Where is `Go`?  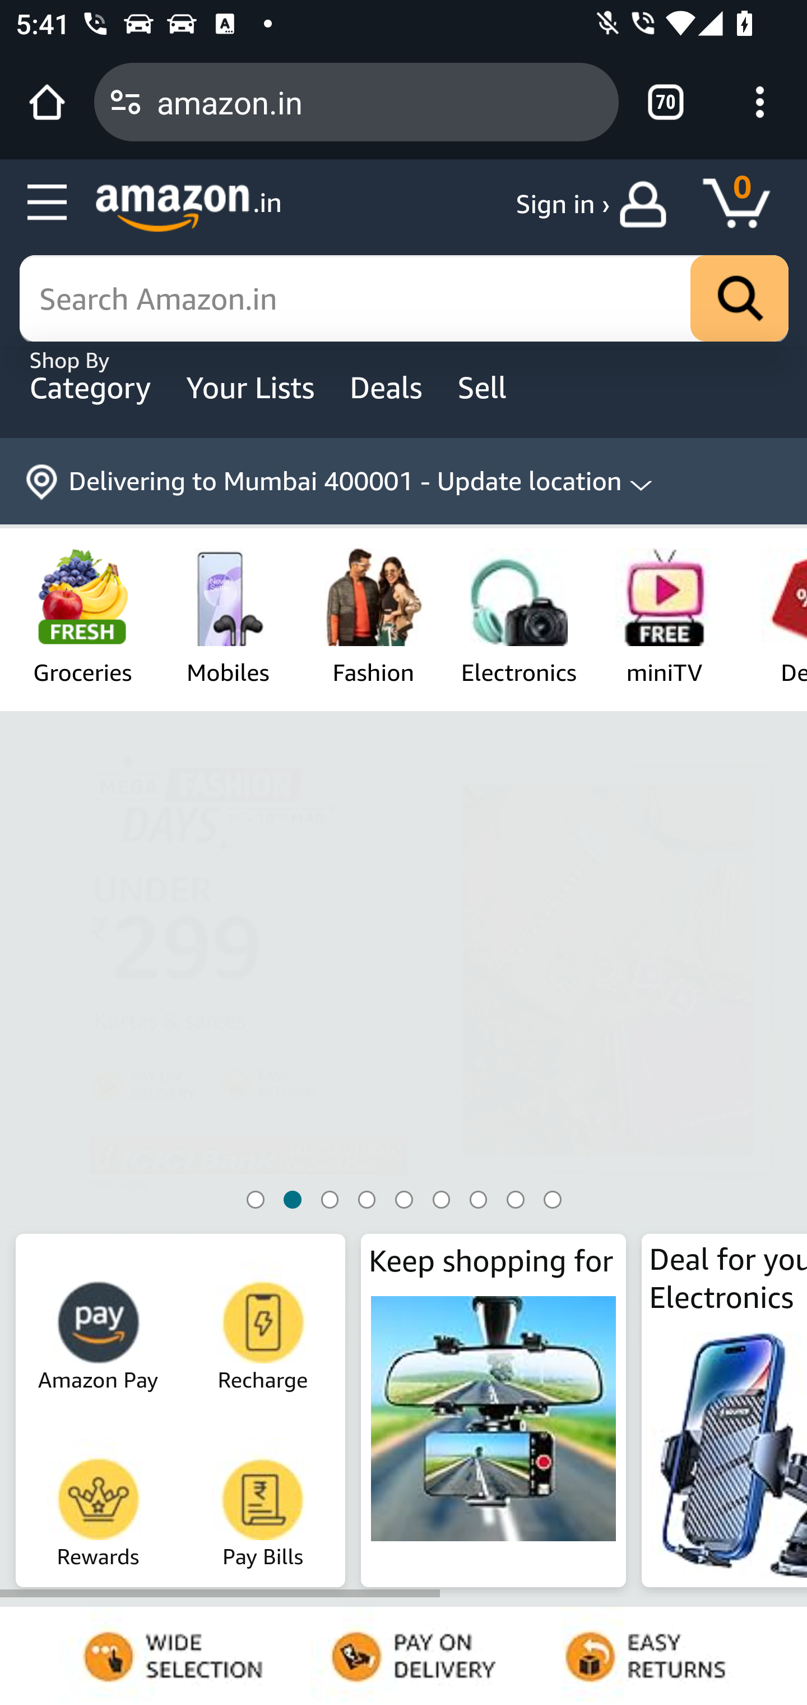 Go is located at coordinates (740, 299).